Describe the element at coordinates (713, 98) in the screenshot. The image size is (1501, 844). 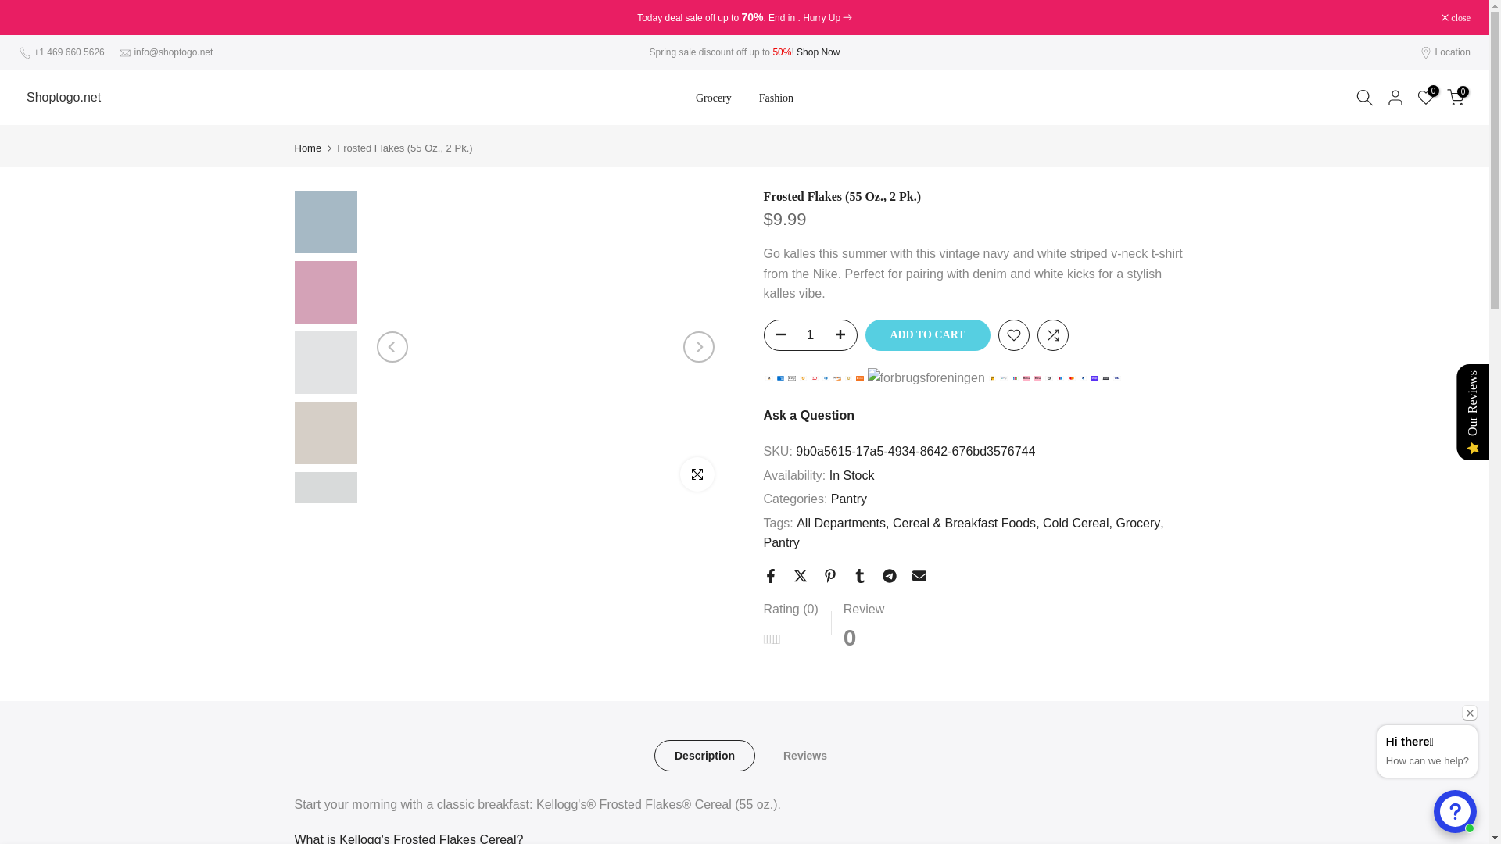
I see `Grocery` at that location.